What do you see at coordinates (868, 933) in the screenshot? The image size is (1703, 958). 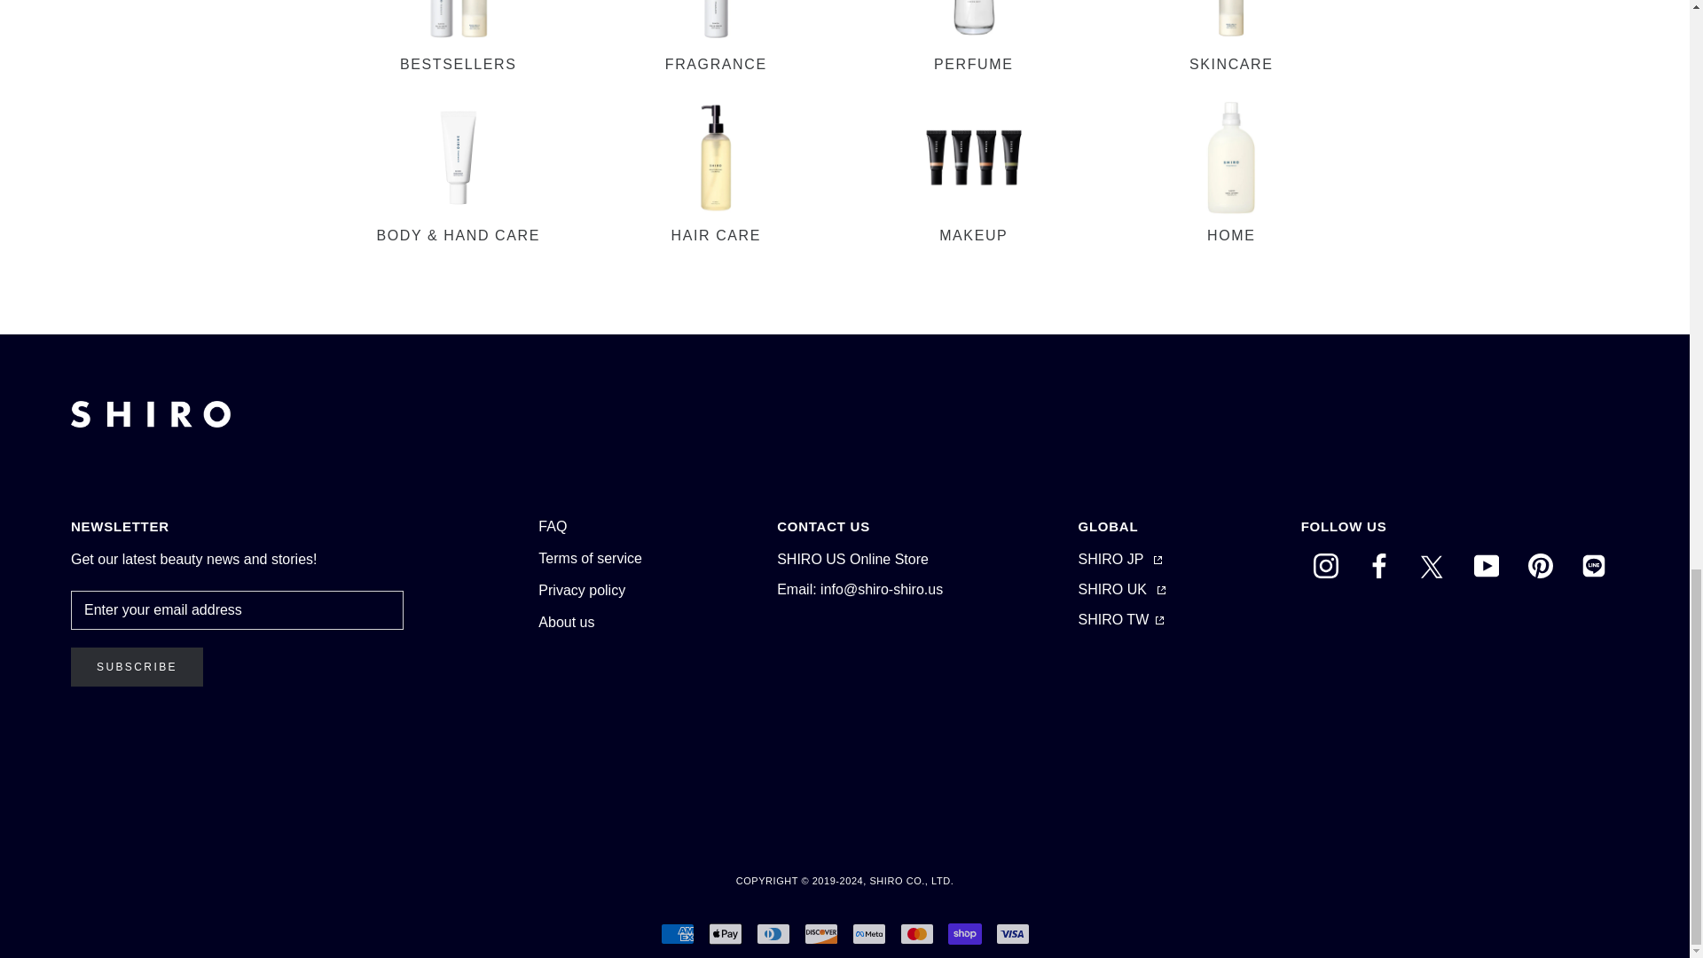 I see `Meta Pay` at bounding box center [868, 933].